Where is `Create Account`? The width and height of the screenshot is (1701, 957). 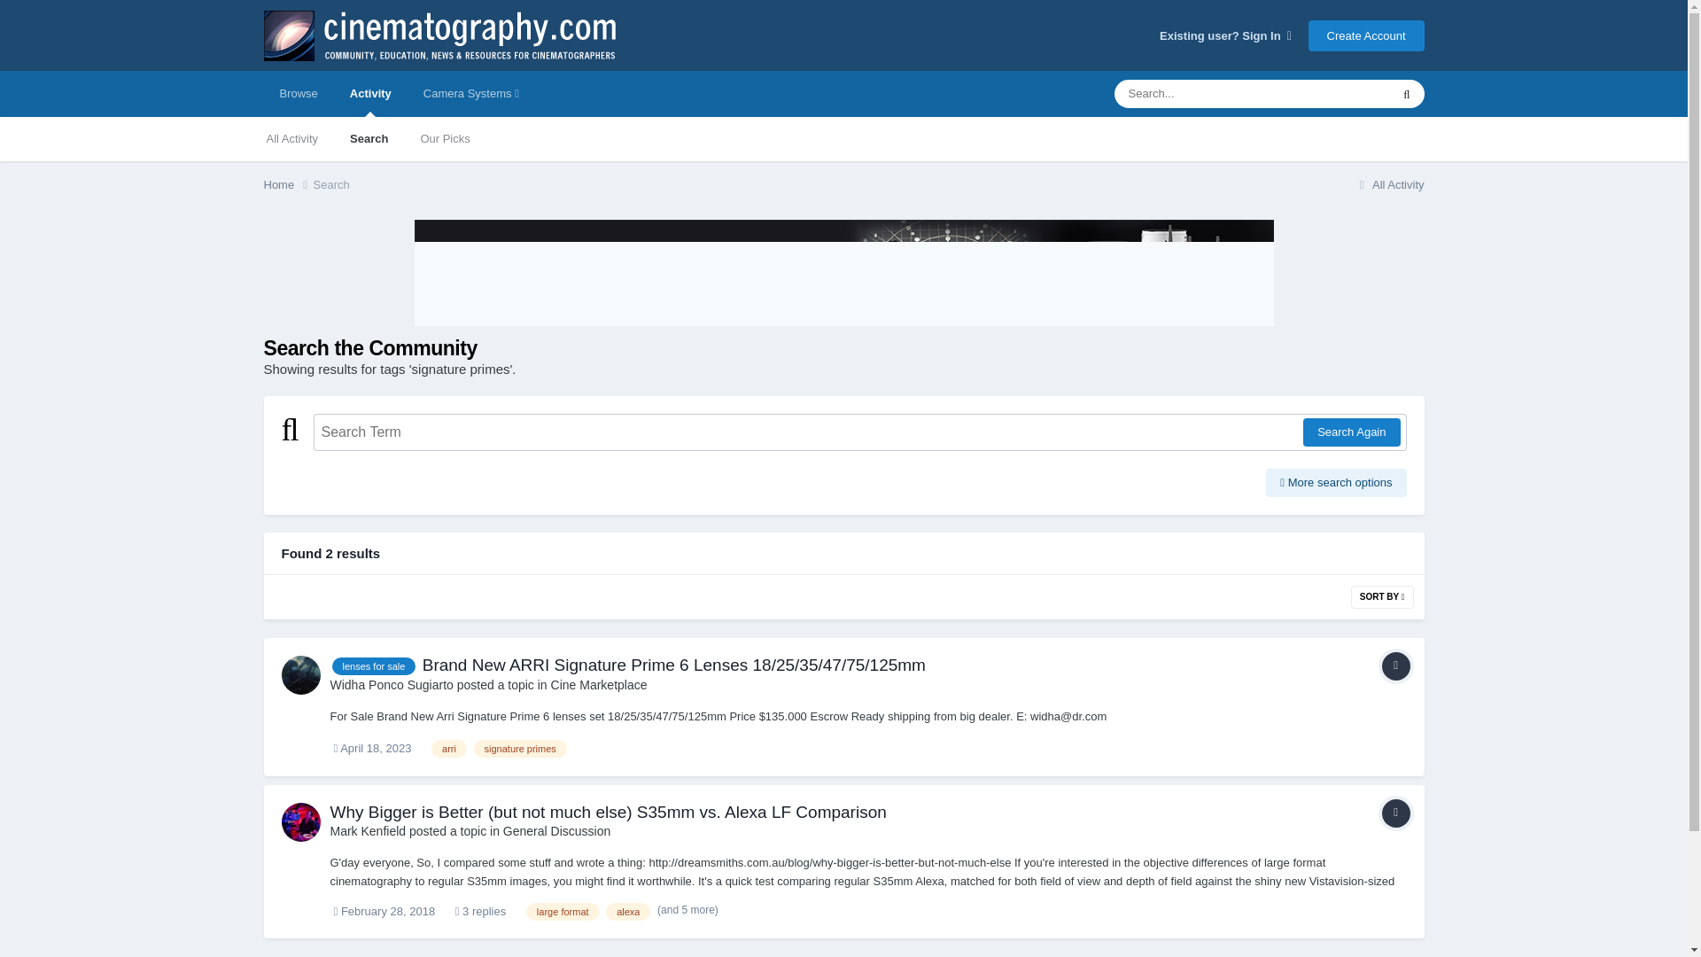
Create Account is located at coordinates (1366, 35).